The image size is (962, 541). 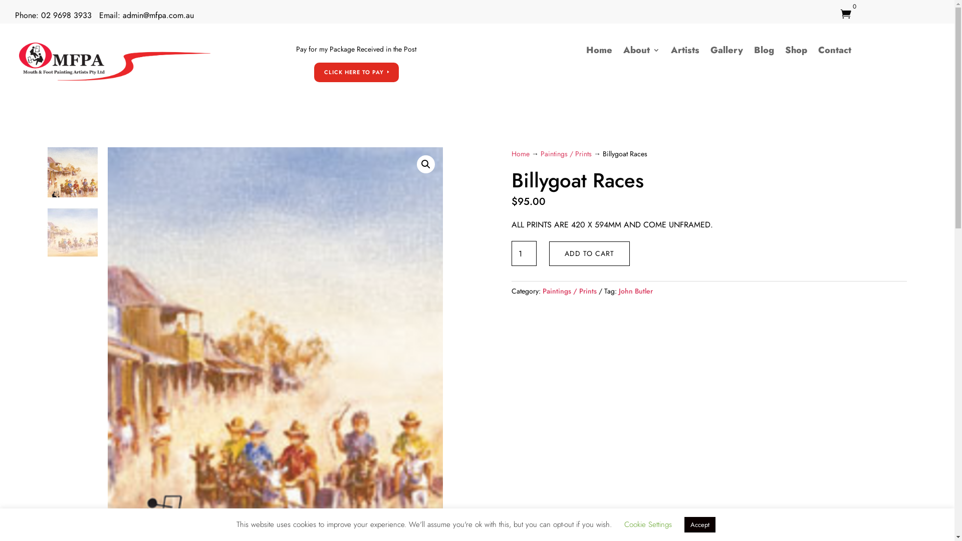 I want to click on Contact, so click(x=835, y=52).